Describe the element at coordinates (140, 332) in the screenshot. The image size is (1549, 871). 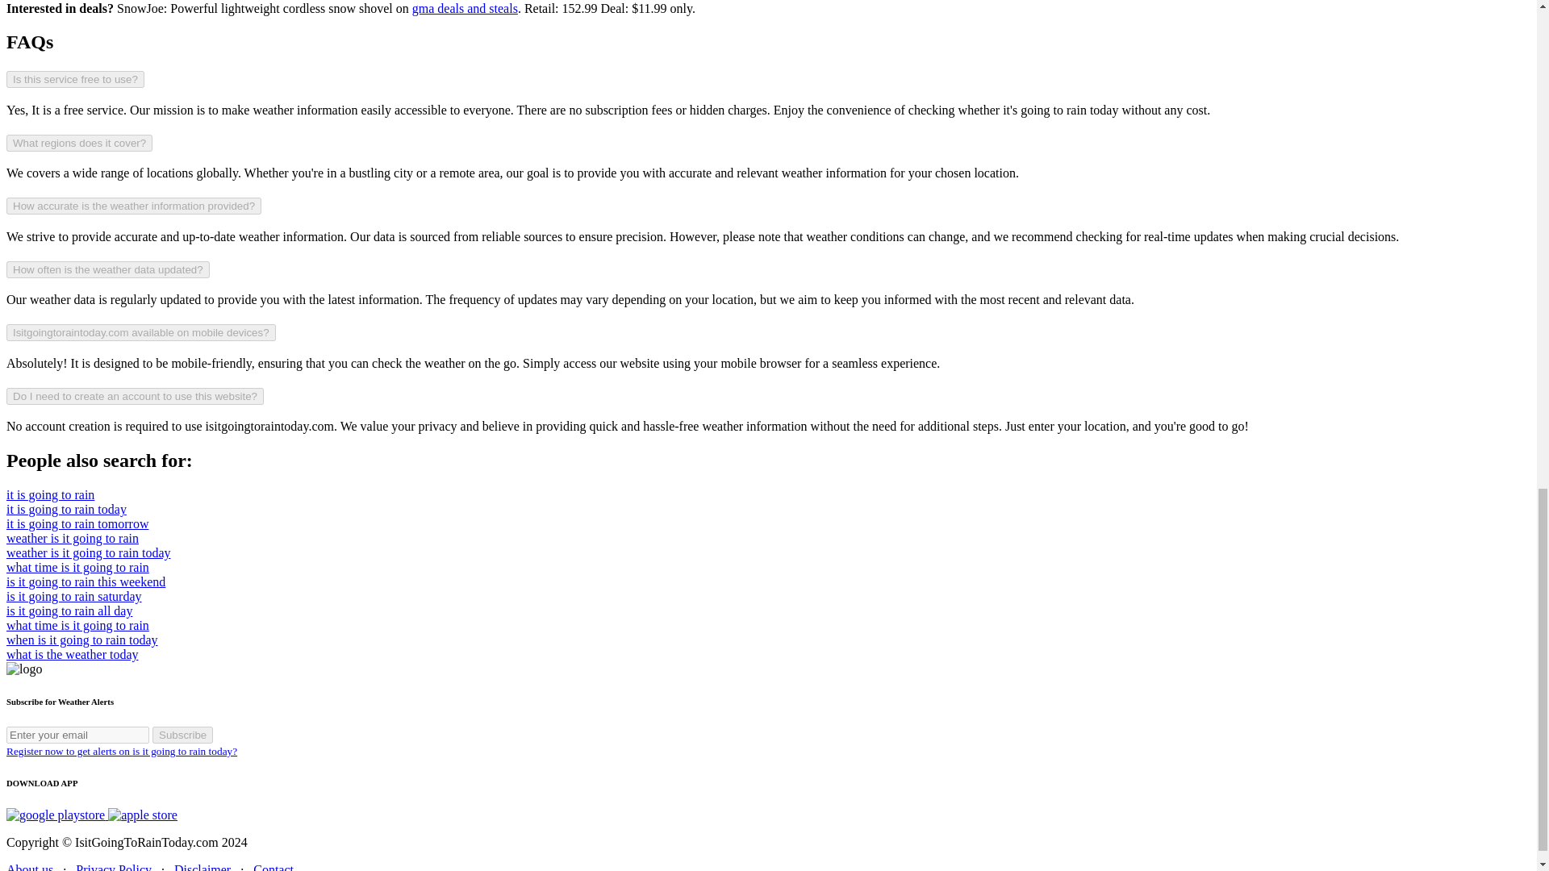
I see `Isitgoingtoraintoday.com available on mobile devices?` at that location.